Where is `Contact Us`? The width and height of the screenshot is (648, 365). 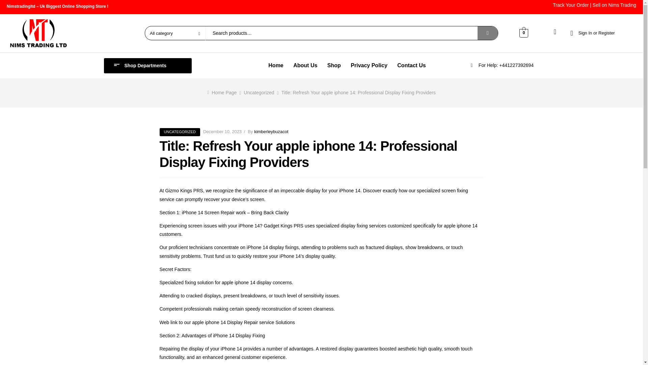
Contact Us is located at coordinates (412, 66).